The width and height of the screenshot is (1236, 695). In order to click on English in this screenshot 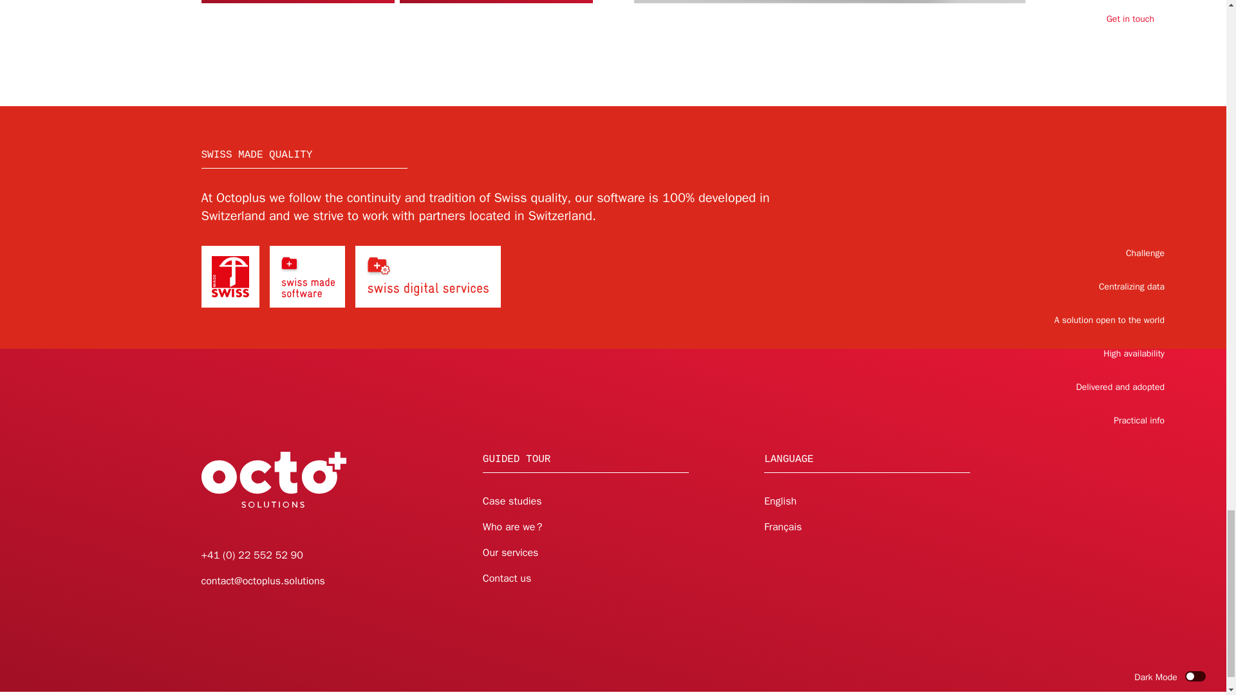, I will do `click(780, 501)`.